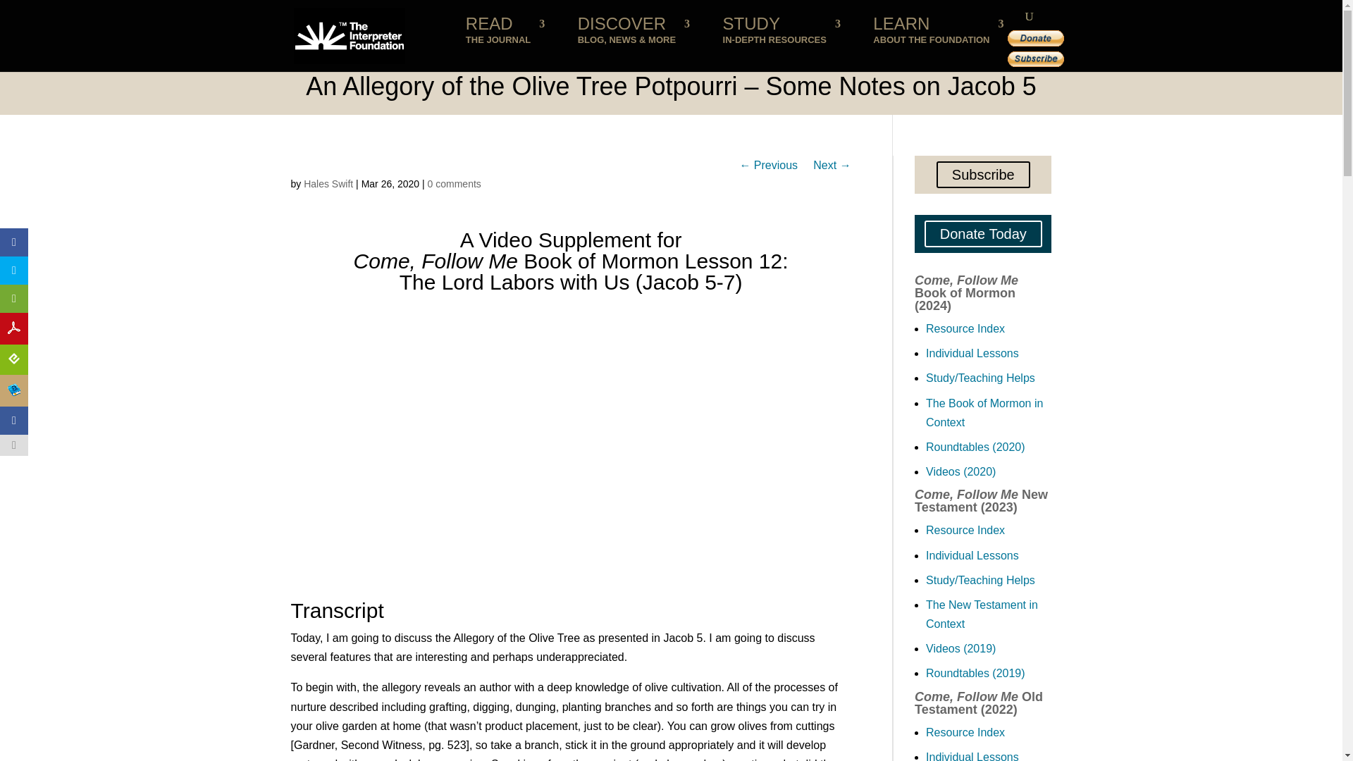 The height and width of the screenshot is (761, 1353). What do you see at coordinates (505, 37) in the screenshot?
I see `sidebar` at bounding box center [505, 37].